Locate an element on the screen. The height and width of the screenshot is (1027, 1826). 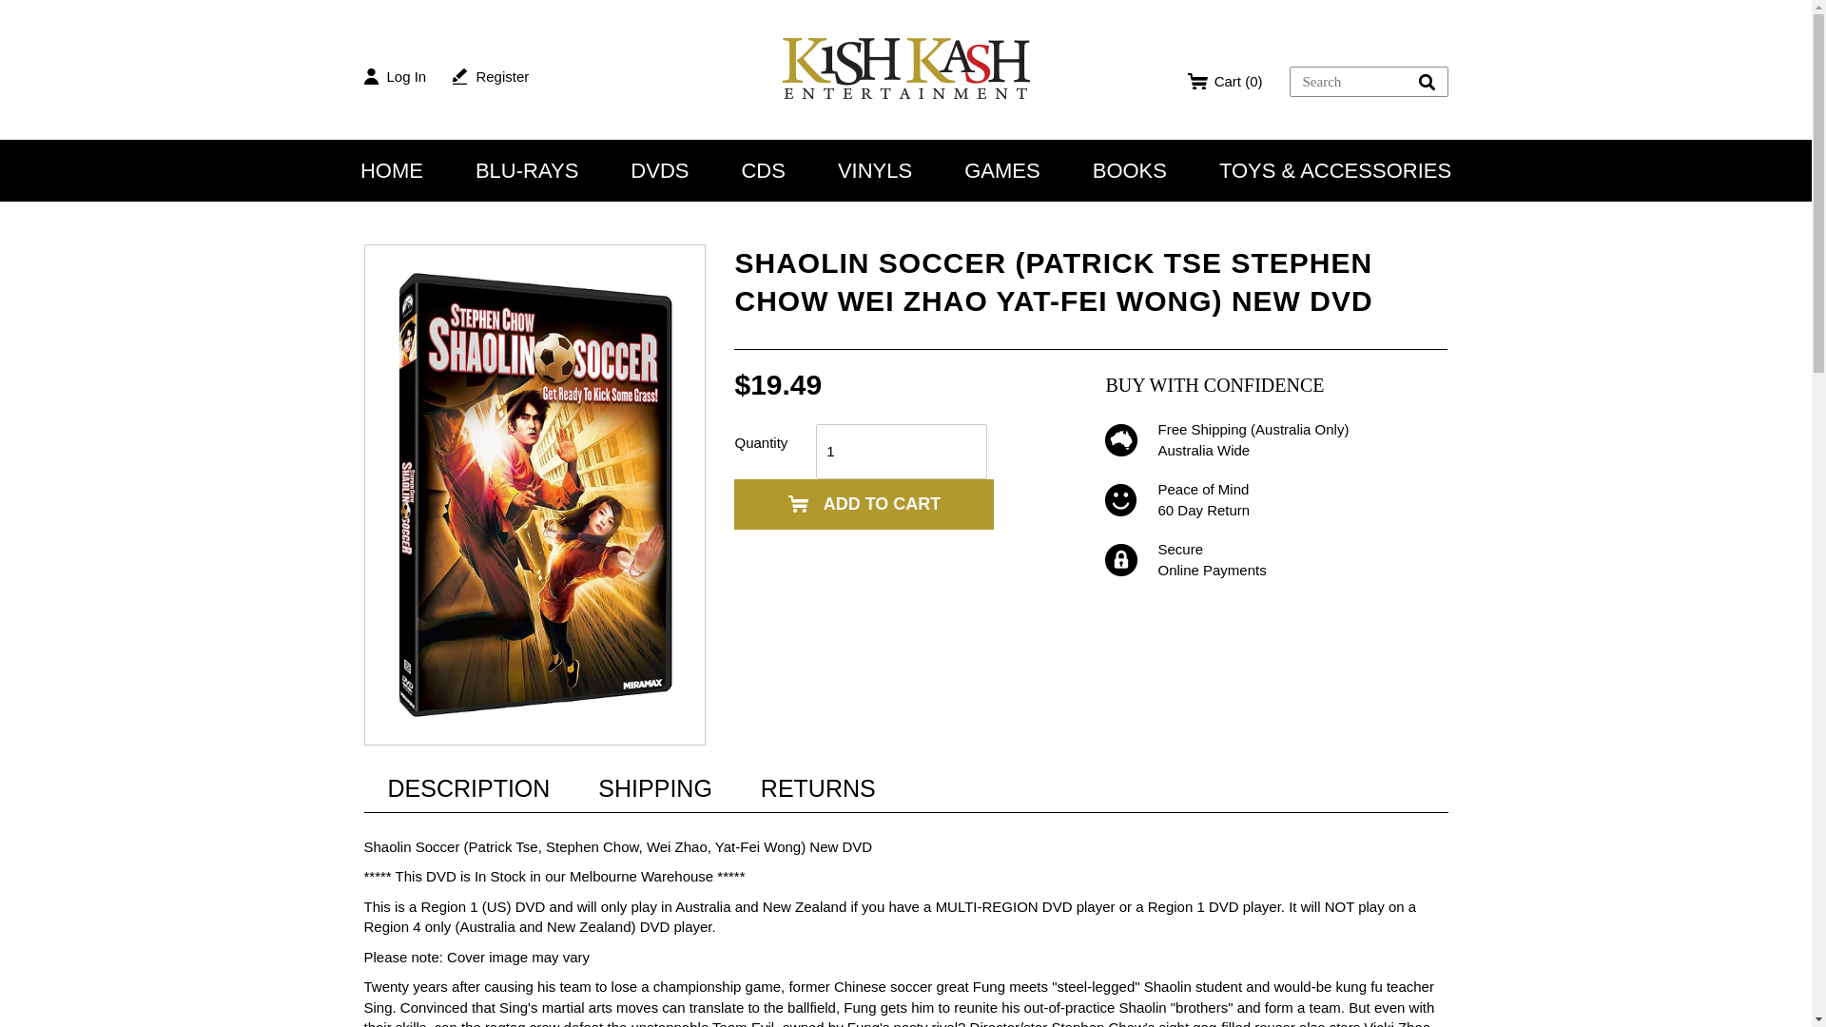
1 is located at coordinates (902, 452).